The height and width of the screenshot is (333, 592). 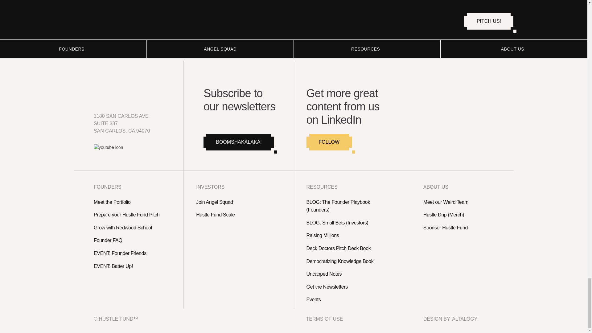 What do you see at coordinates (133, 253) in the screenshot?
I see `EVENT: Founder Friends` at bounding box center [133, 253].